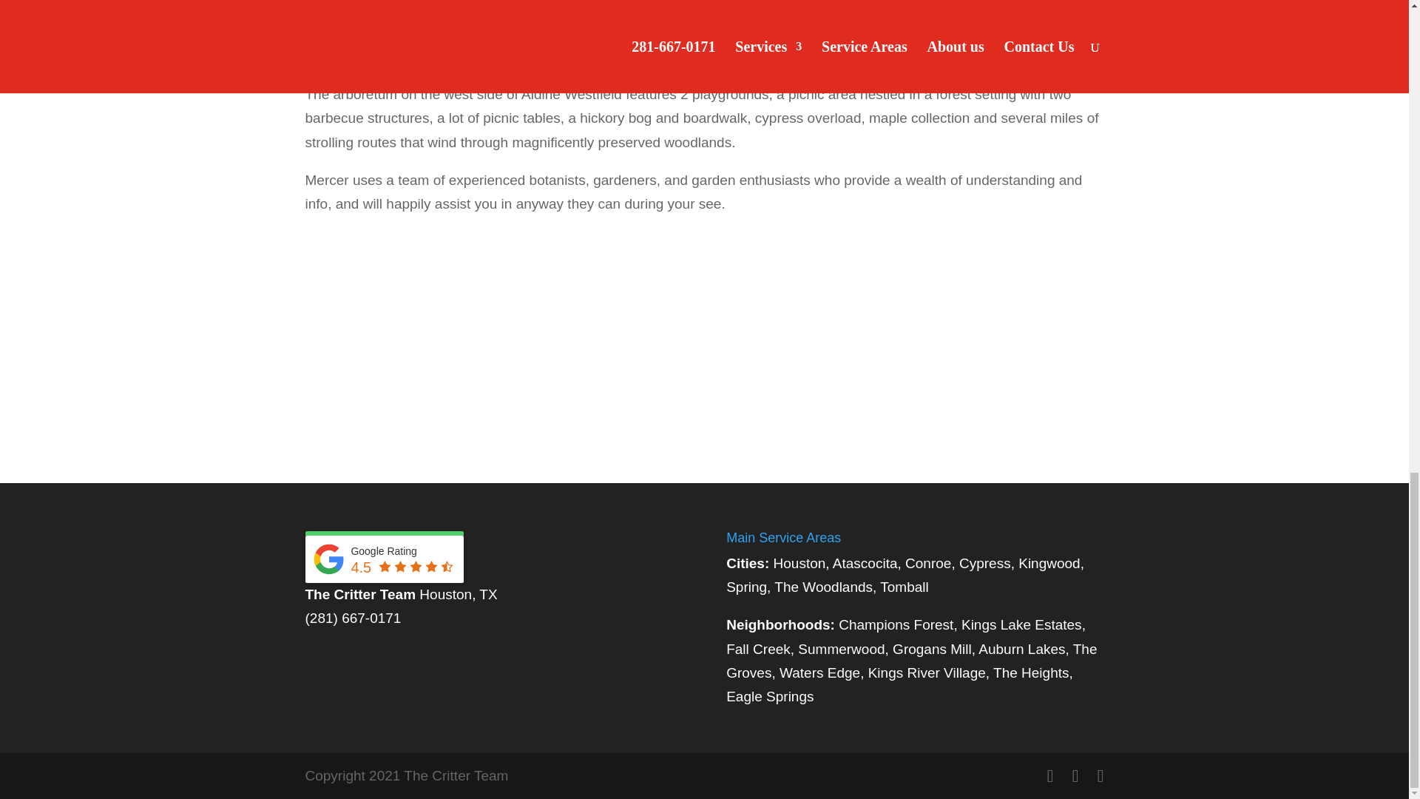 This screenshot has height=799, width=1420. I want to click on Houston, so click(800, 563).